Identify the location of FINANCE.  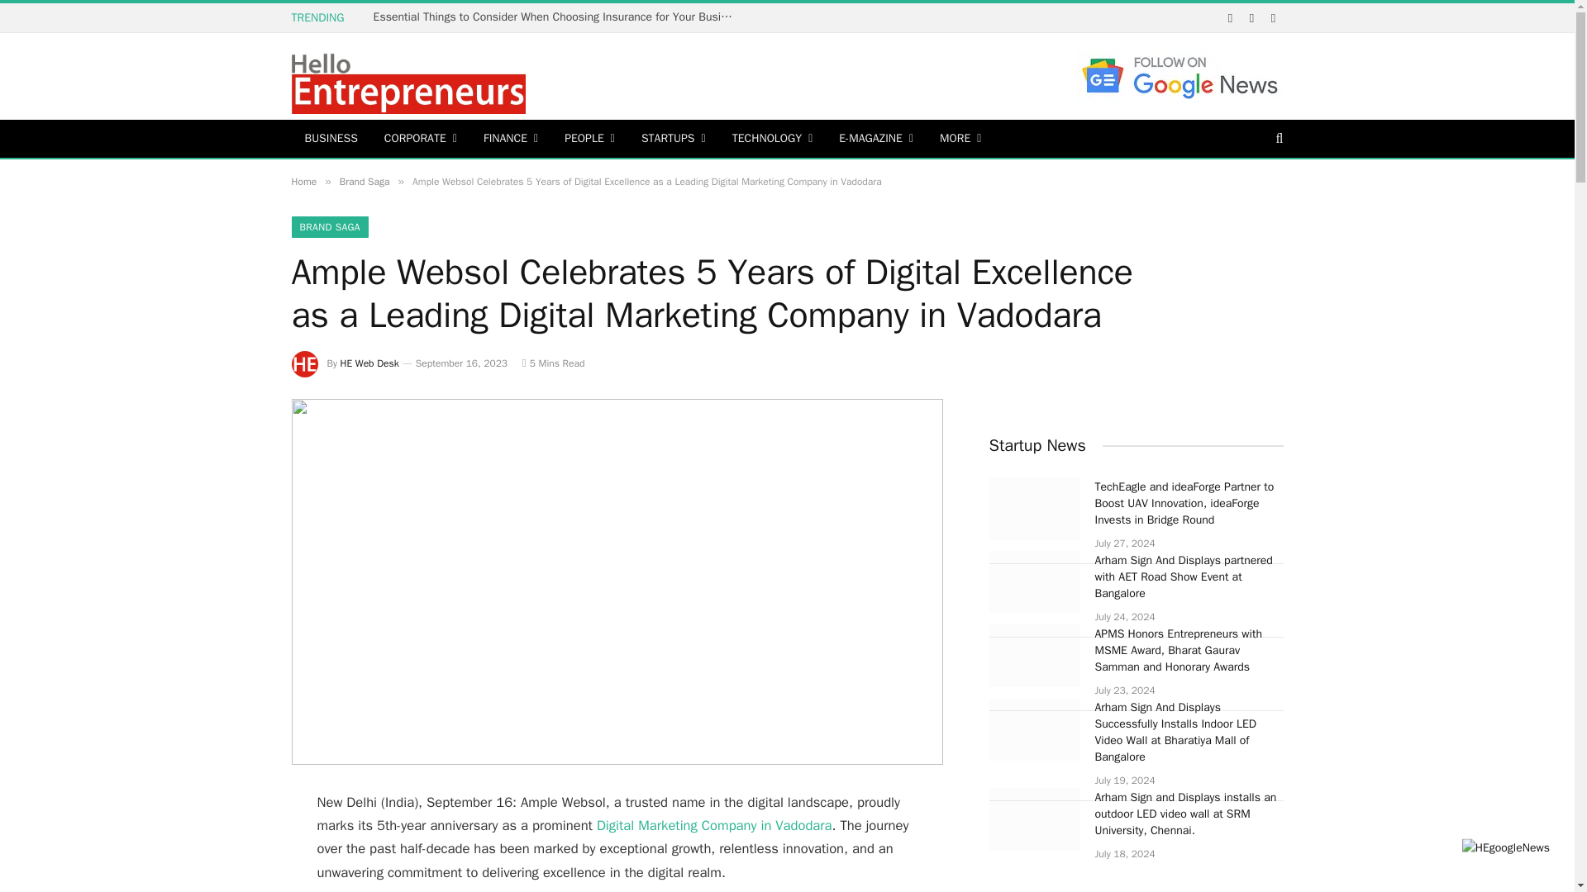
(510, 139).